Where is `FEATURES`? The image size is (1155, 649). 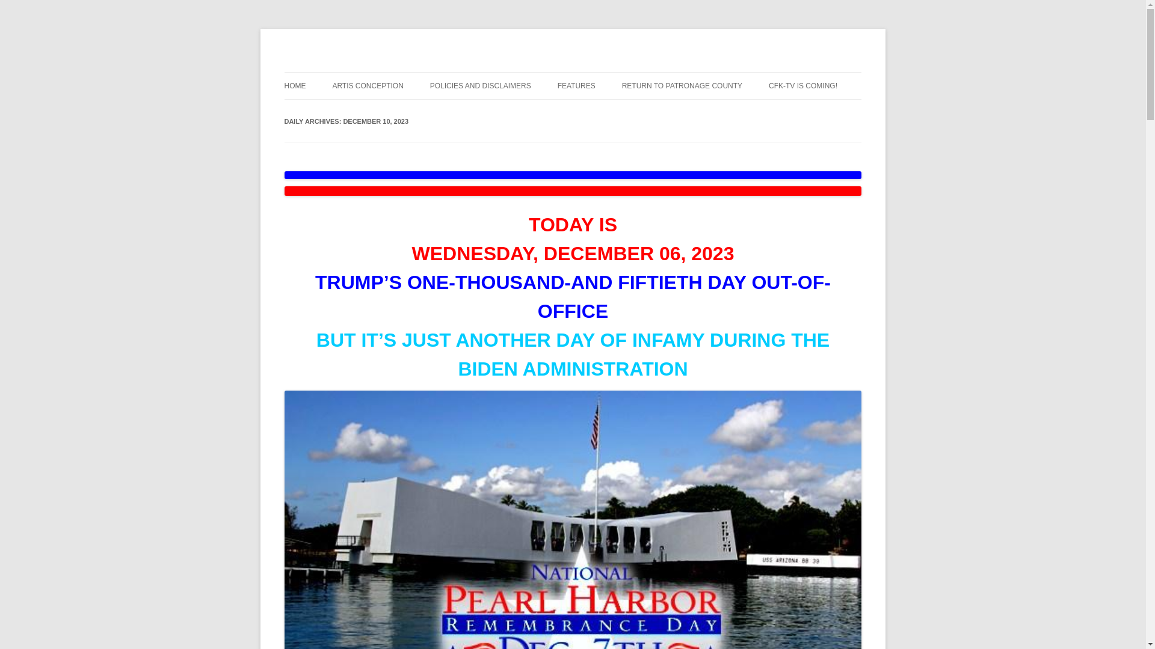 FEATURES is located at coordinates (576, 85).